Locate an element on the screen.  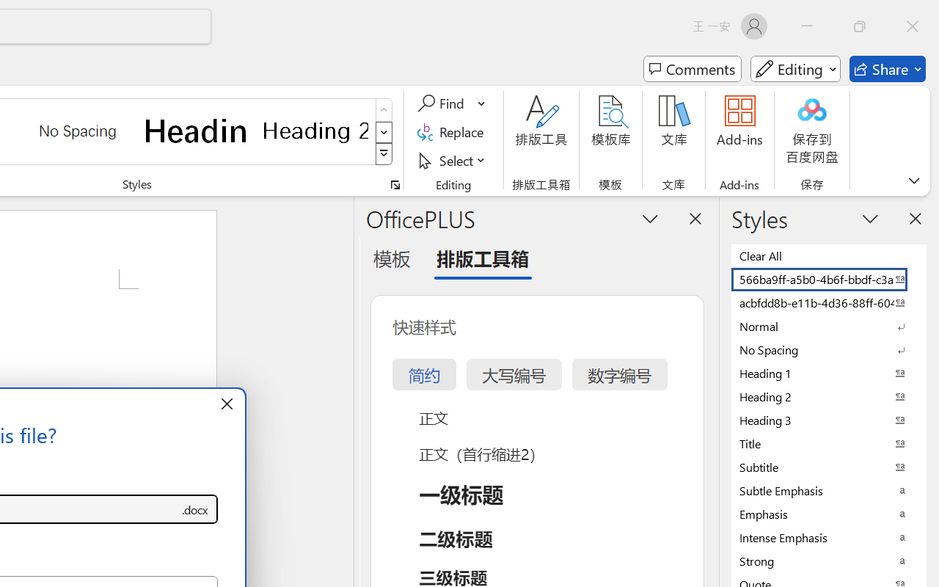
Heading 2 is located at coordinates (315, 131).